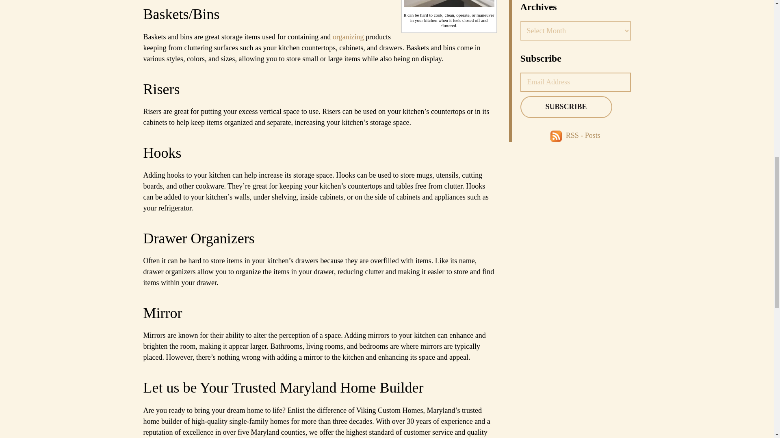 This screenshot has height=438, width=780. I want to click on Subscribe to Posts, so click(583, 135).